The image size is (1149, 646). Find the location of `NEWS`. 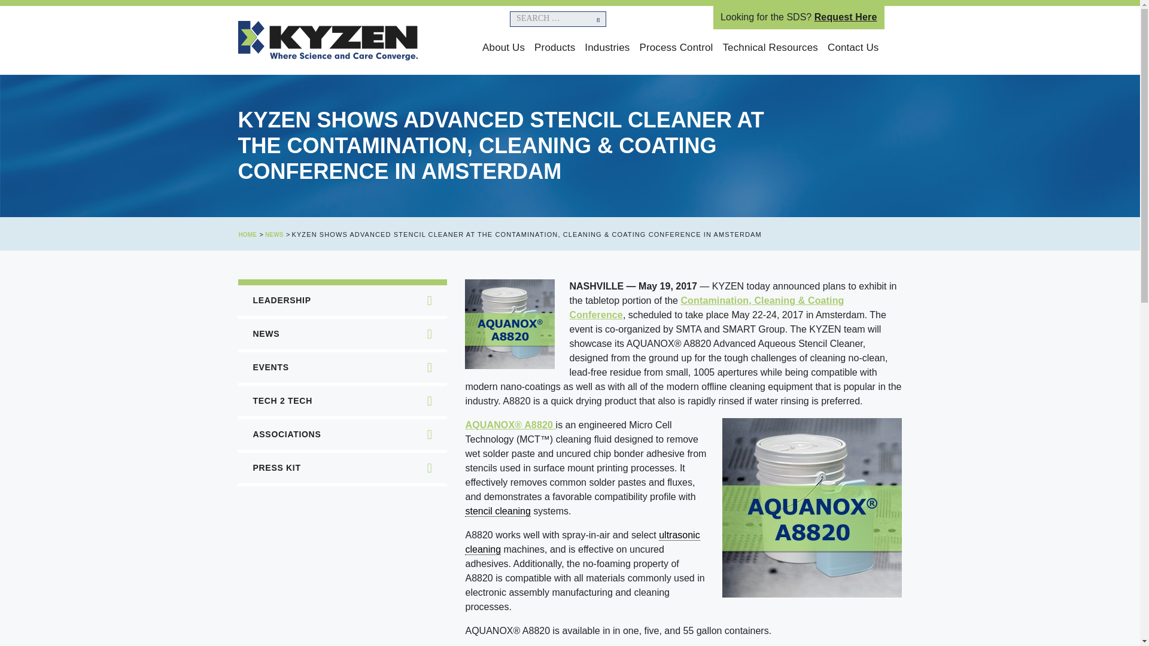

NEWS is located at coordinates (263, 334).